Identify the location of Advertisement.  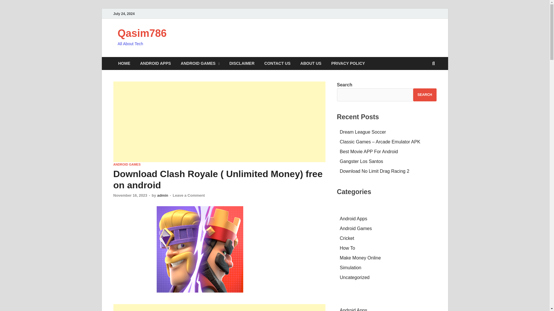
(219, 308).